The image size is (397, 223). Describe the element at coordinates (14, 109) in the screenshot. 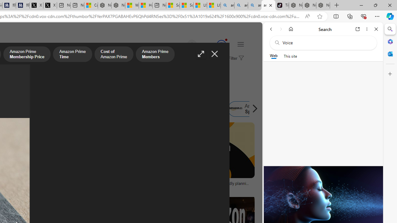

I see `Amazon Prime Membership` at that location.